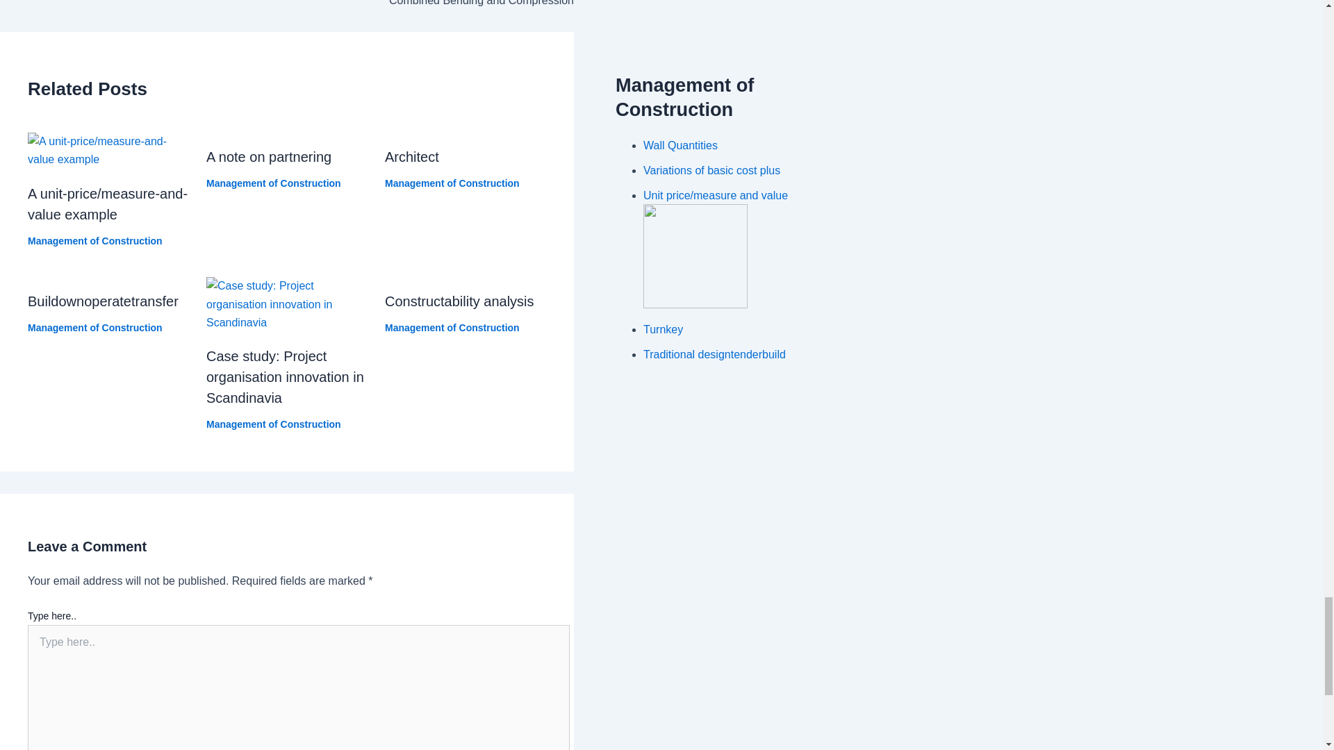 The image size is (1334, 750). Describe the element at coordinates (711, 169) in the screenshot. I see `Variations of basic cost plus` at that location.